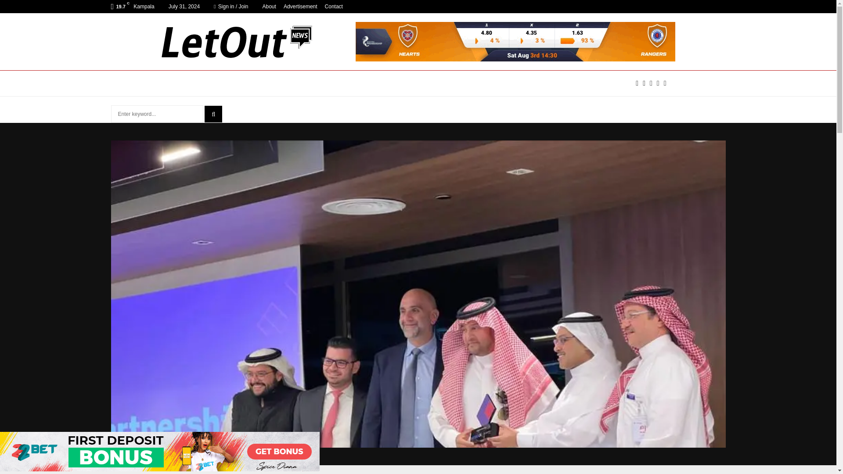 Image resolution: width=843 pixels, height=474 pixels. Describe the element at coordinates (213, 114) in the screenshot. I see `SEARCH` at that location.